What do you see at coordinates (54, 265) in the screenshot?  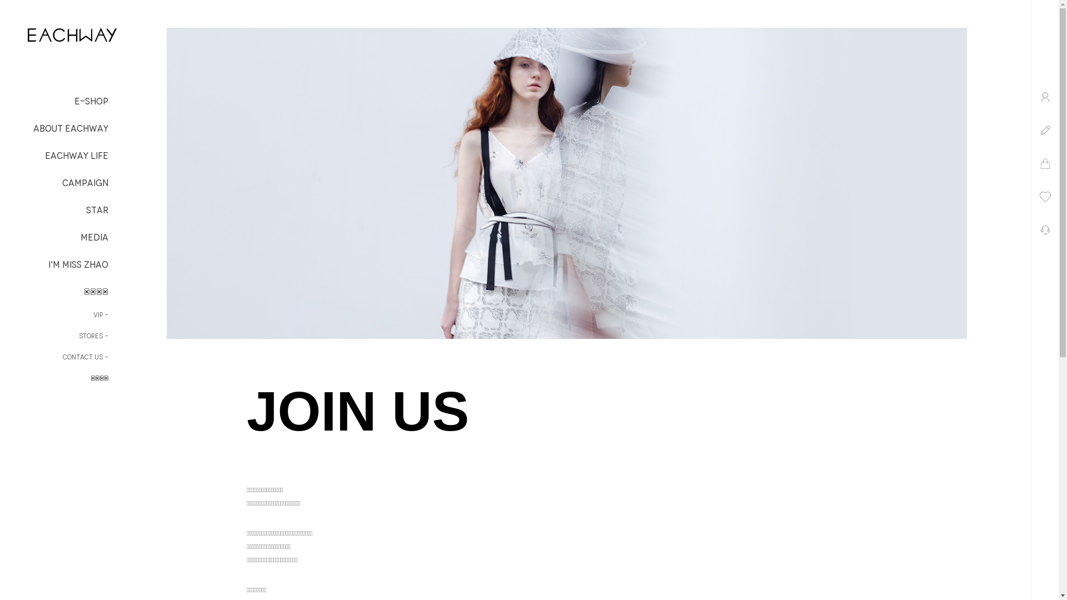 I see `I'M MISS ZHAO` at bounding box center [54, 265].